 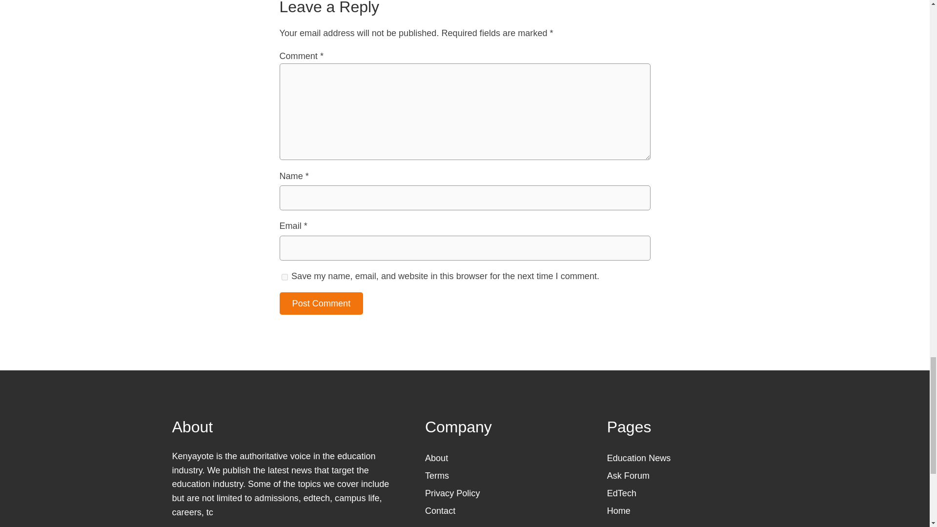 I want to click on Education News, so click(x=639, y=458).